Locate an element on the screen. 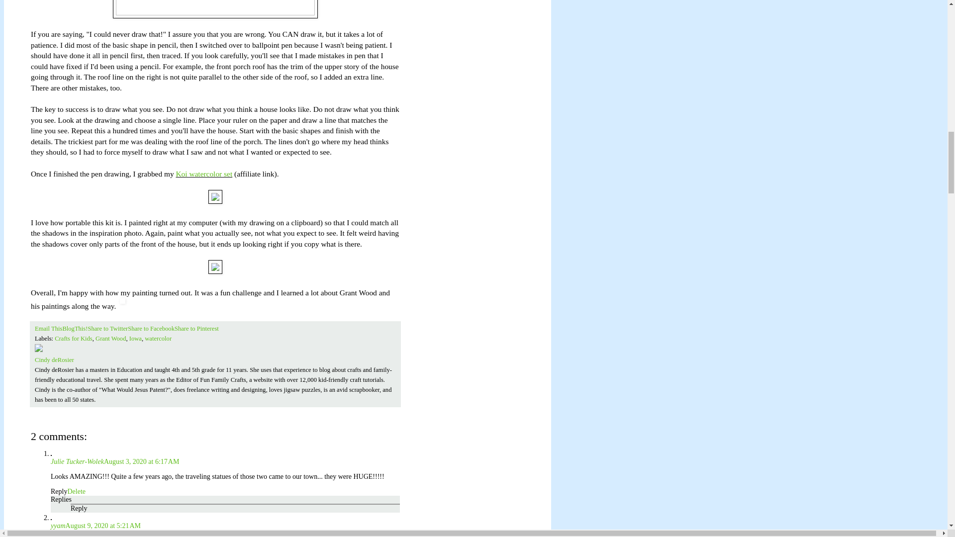  Crafts for Kids is located at coordinates (74, 338).